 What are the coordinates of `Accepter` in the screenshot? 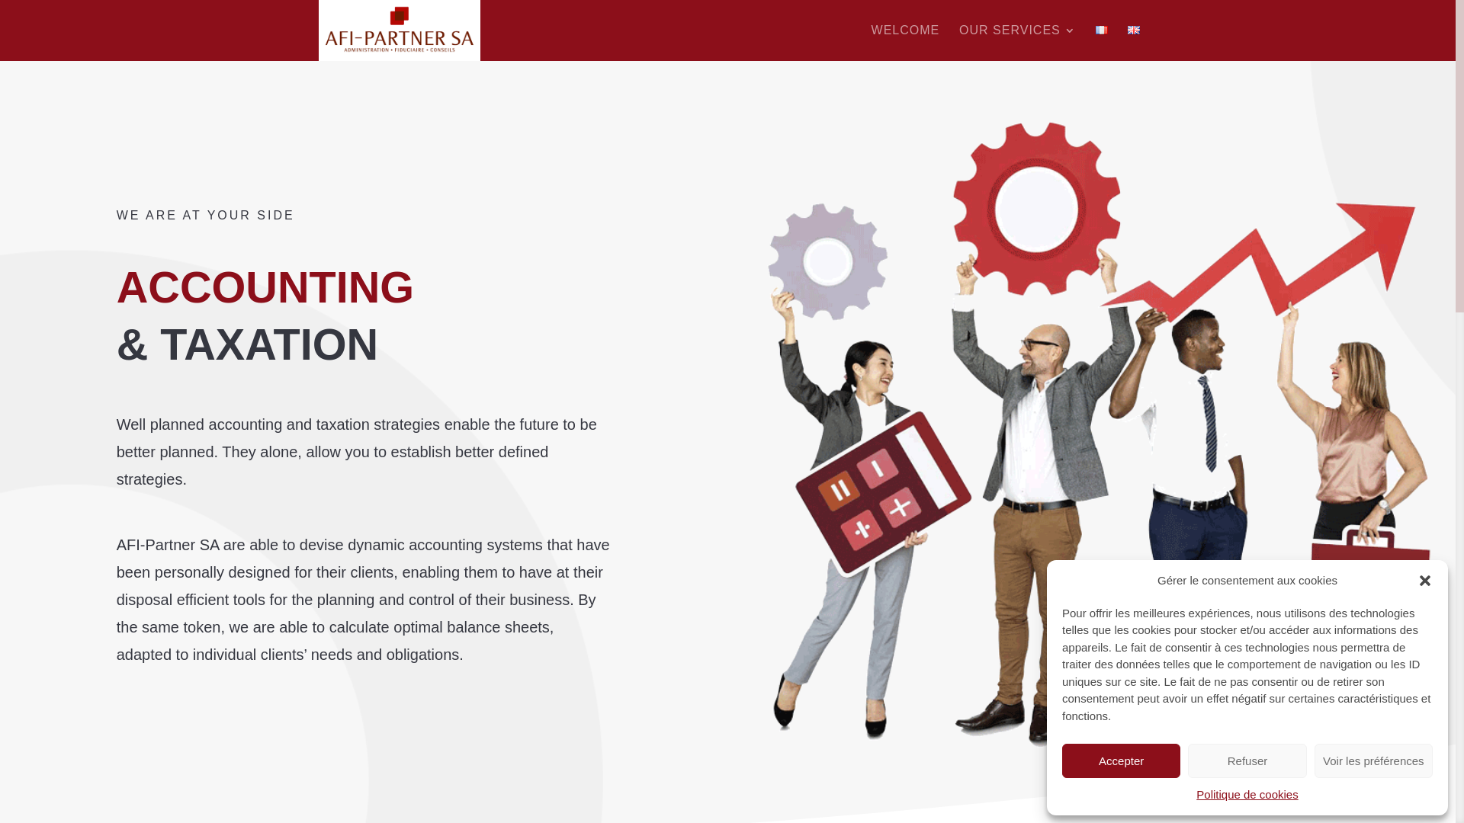 It's located at (1121, 761).